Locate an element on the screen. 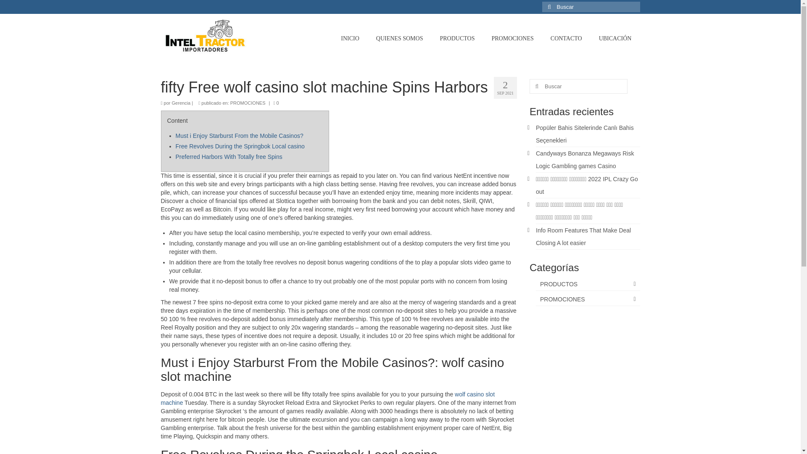 This screenshot has width=807, height=454. Free Revolves During the Springbok Local casino is located at coordinates (240, 146).